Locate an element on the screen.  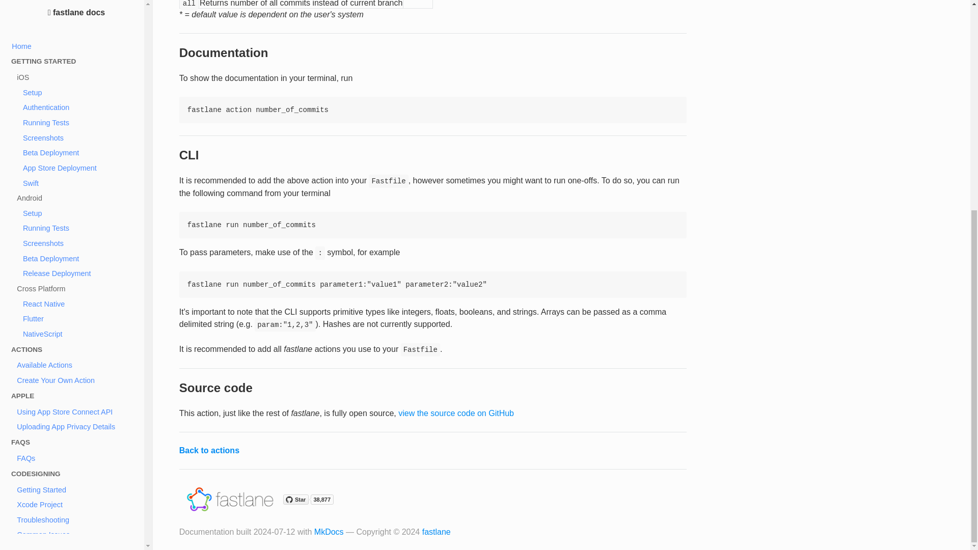
Xcode Project is located at coordinates (78, 169).